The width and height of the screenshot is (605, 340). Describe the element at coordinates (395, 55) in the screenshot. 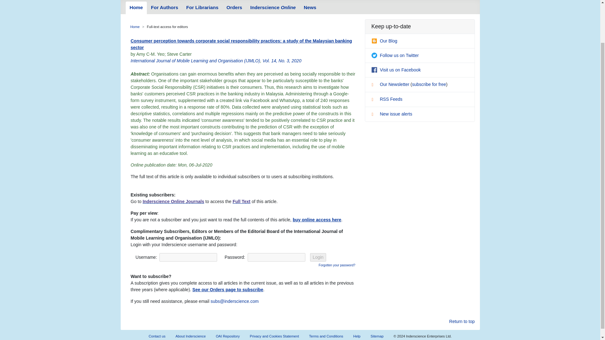

I see `Follow us on Twitter` at that location.